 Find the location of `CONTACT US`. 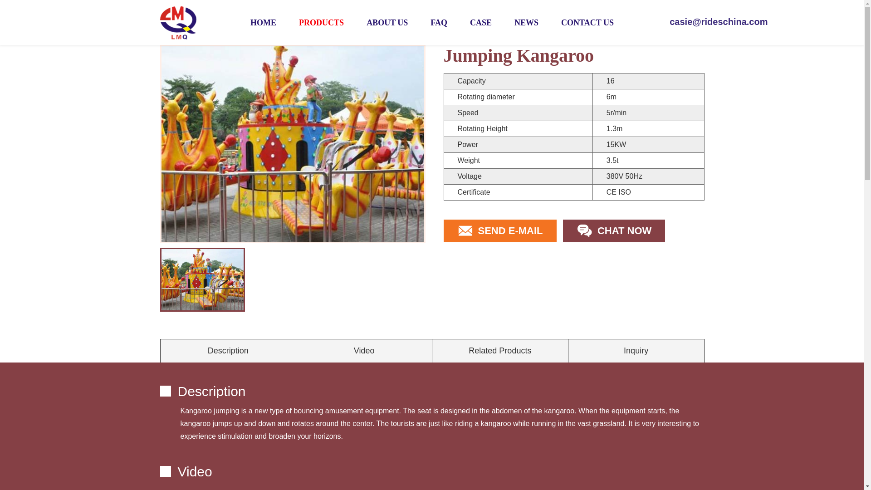

CONTACT US is located at coordinates (587, 23).